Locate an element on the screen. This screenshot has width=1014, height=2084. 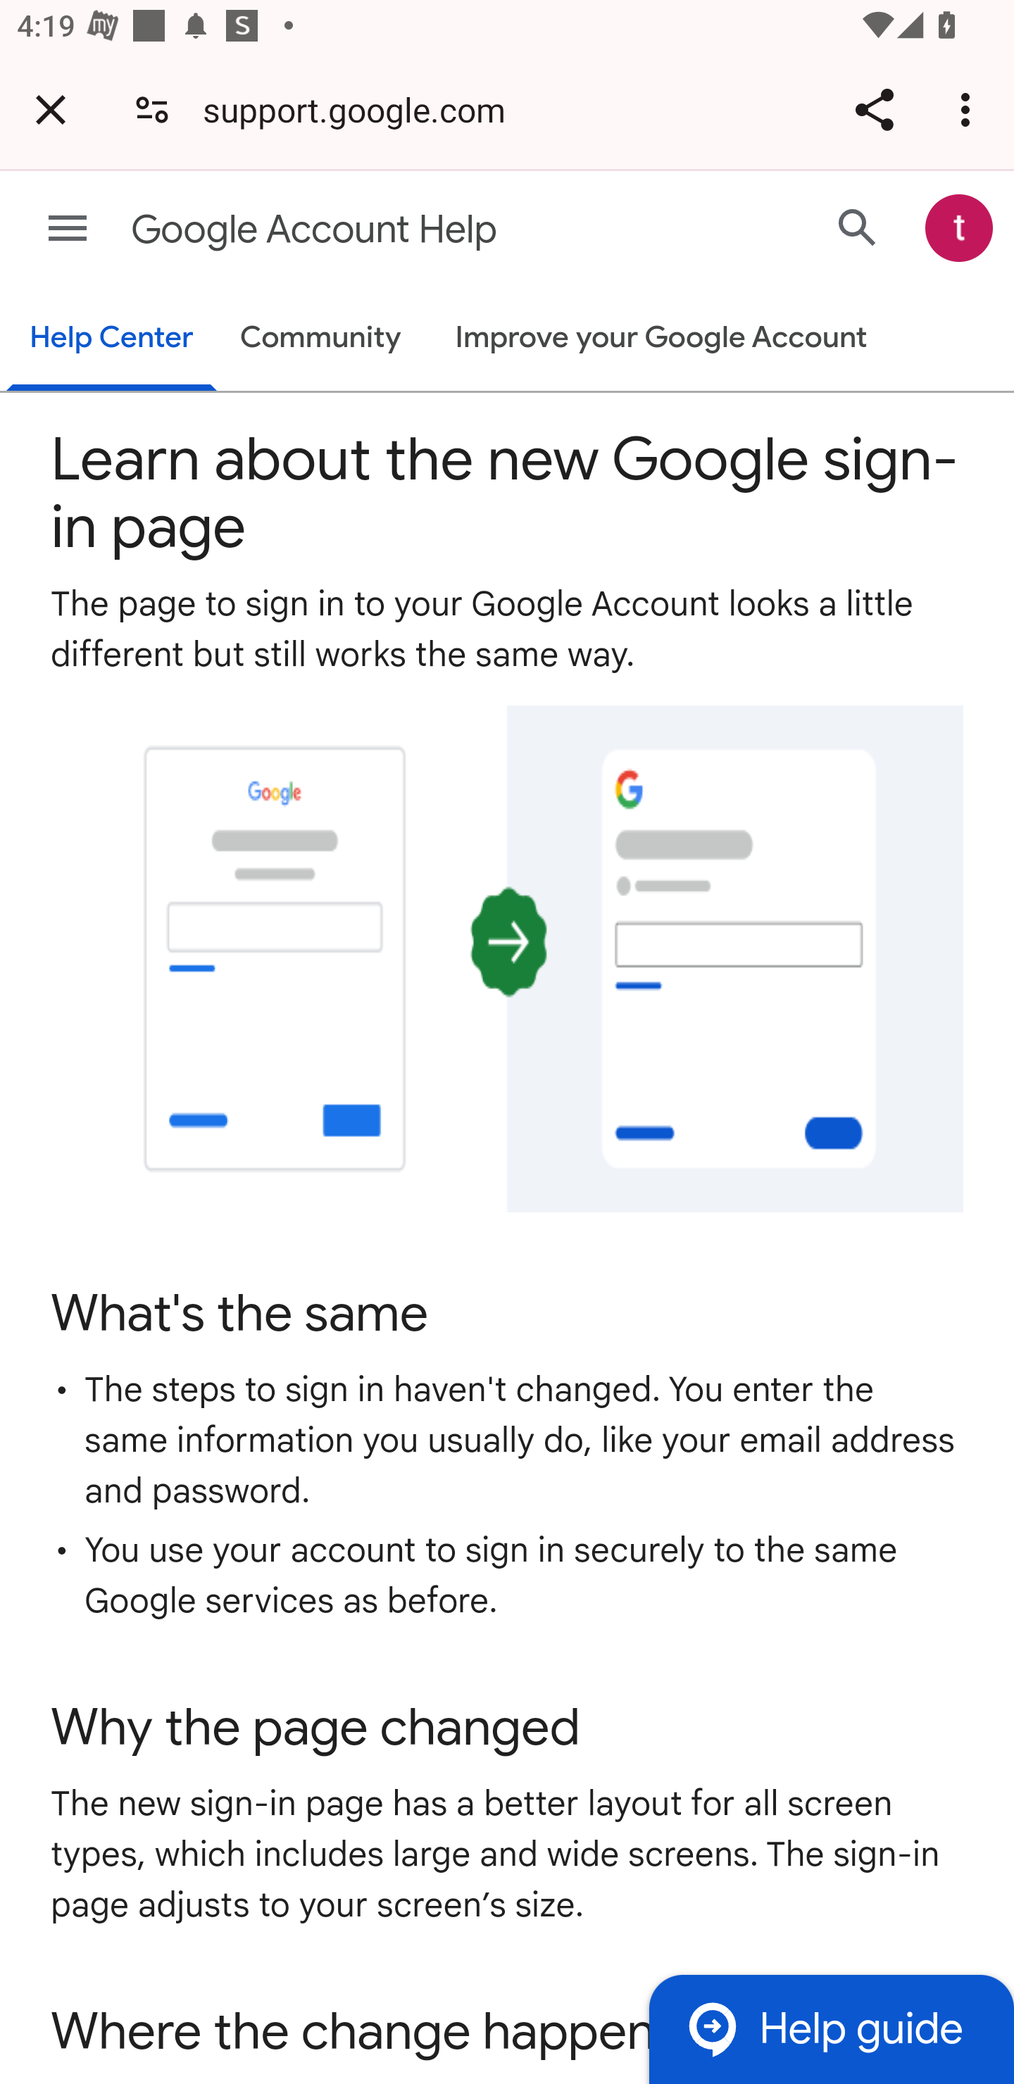
Google Account Help is located at coordinates (414, 230).